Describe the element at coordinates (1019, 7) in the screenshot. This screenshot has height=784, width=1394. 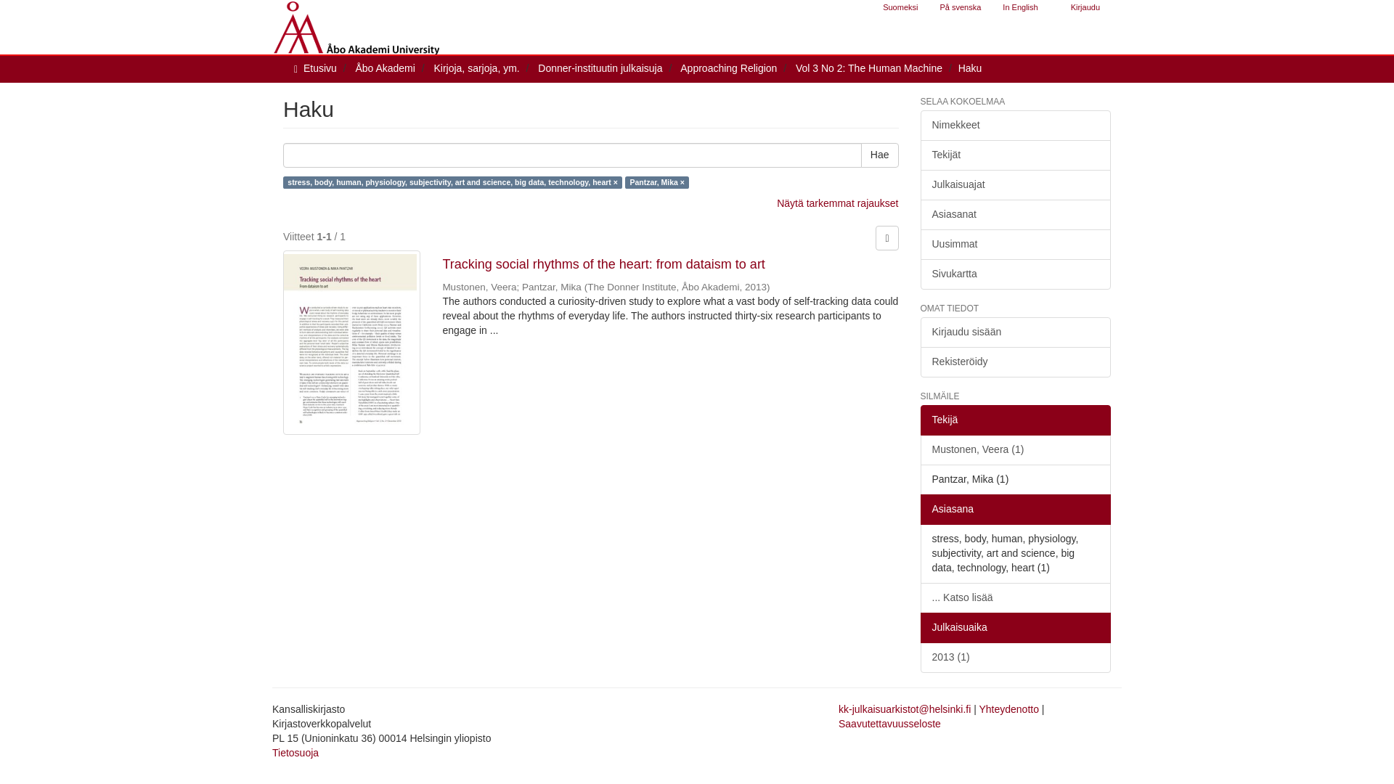
I see `In English` at that location.